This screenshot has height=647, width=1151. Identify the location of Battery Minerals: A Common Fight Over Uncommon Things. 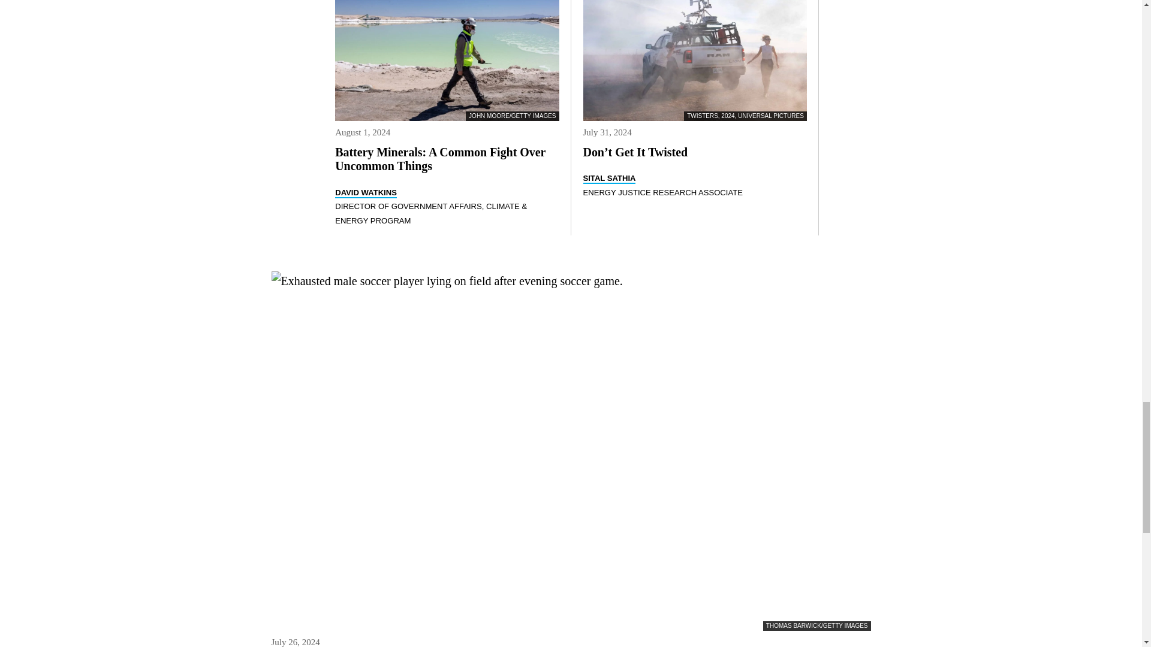
(440, 159).